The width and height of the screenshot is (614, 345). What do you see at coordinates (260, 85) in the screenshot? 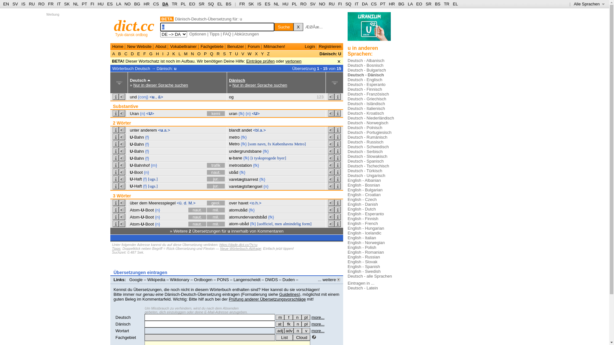
I see `Nur in dieser Sprache suchen` at bounding box center [260, 85].